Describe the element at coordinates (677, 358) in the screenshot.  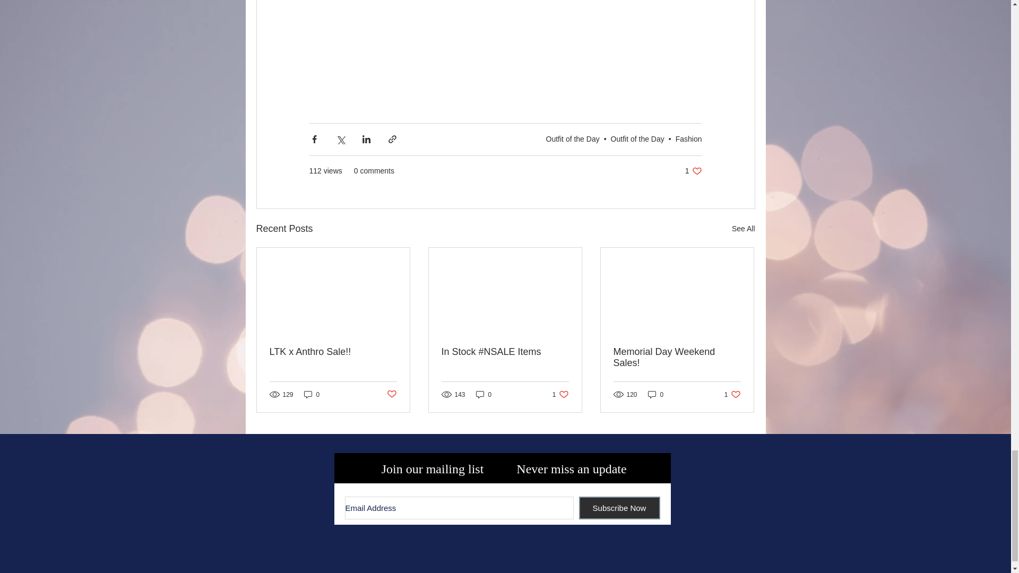
I see `0` at that location.